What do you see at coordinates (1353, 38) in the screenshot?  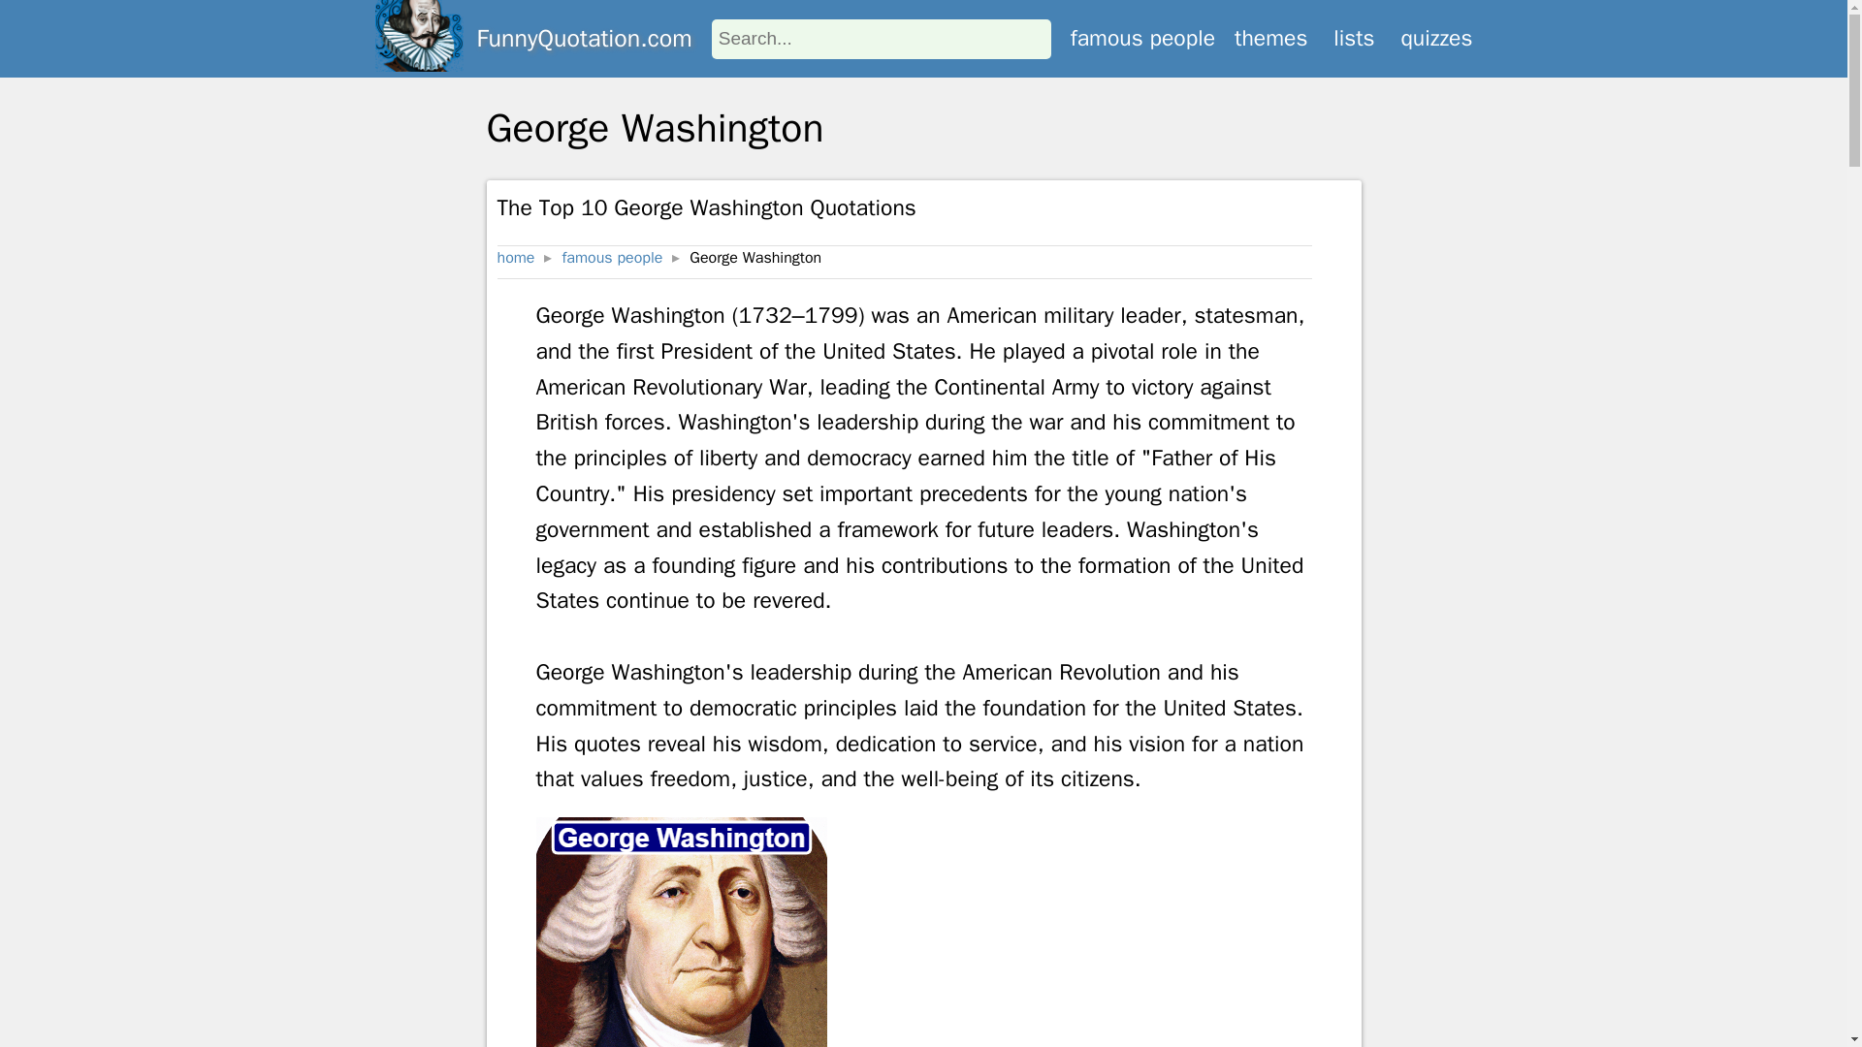 I see `lists` at bounding box center [1353, 38].